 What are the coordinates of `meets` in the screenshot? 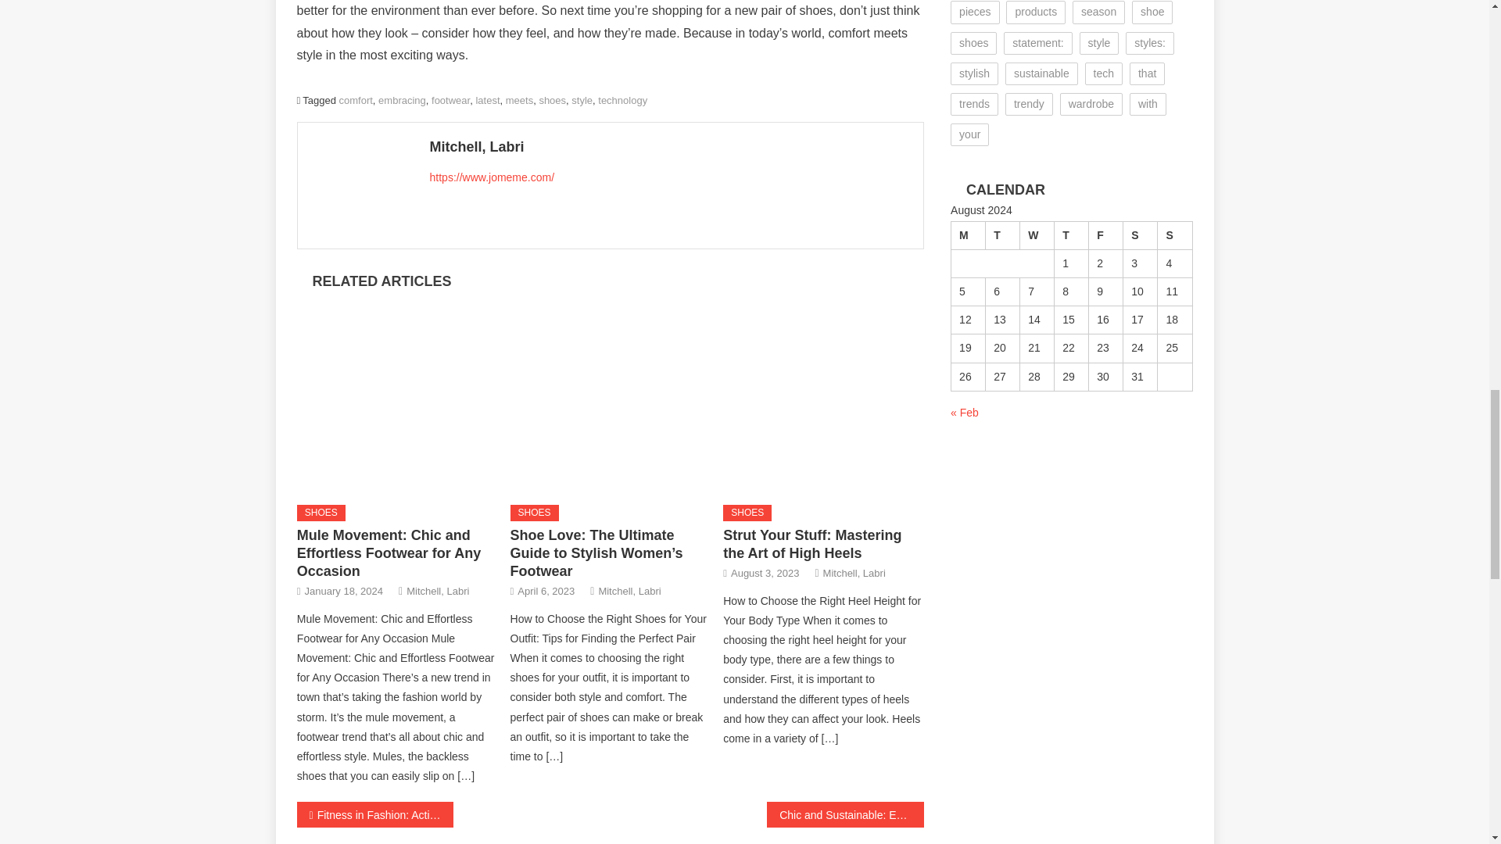 It's located at (519, 100).